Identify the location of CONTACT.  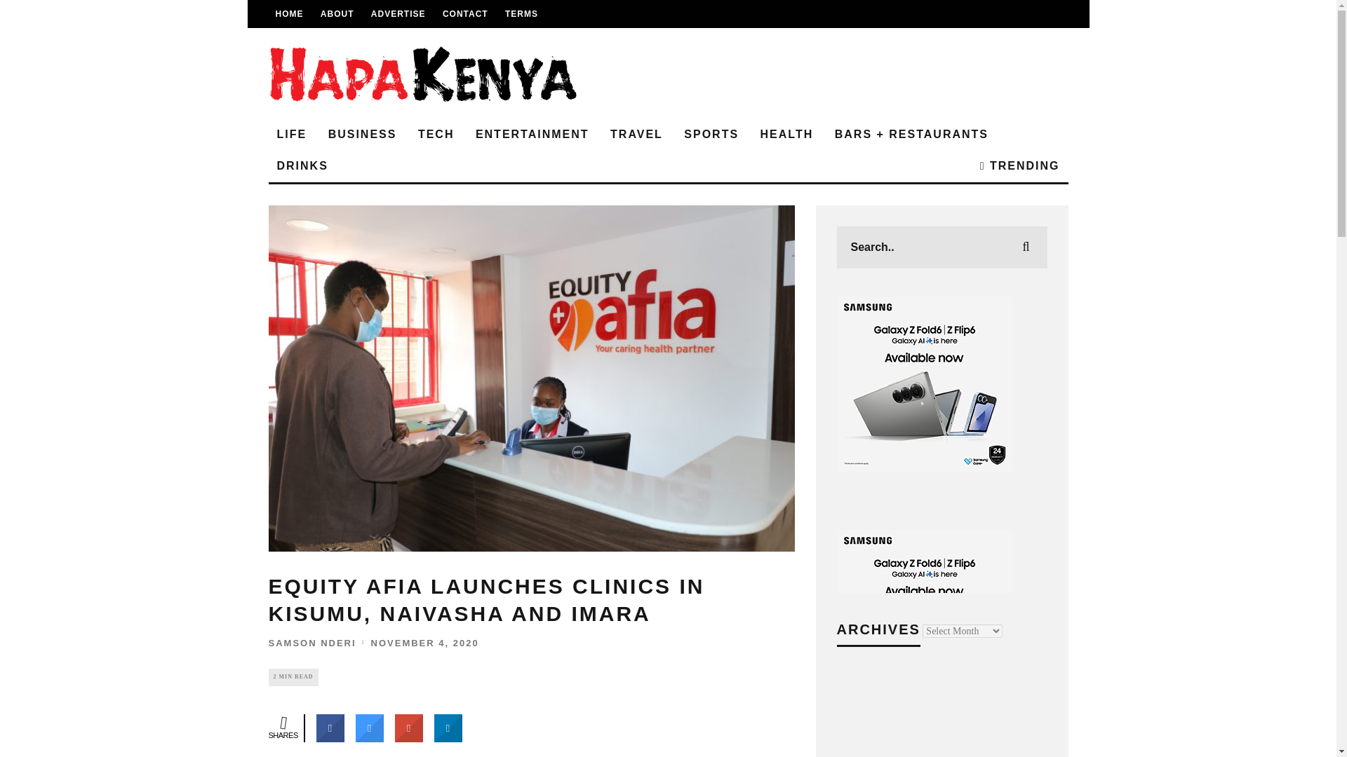
(465, 14).